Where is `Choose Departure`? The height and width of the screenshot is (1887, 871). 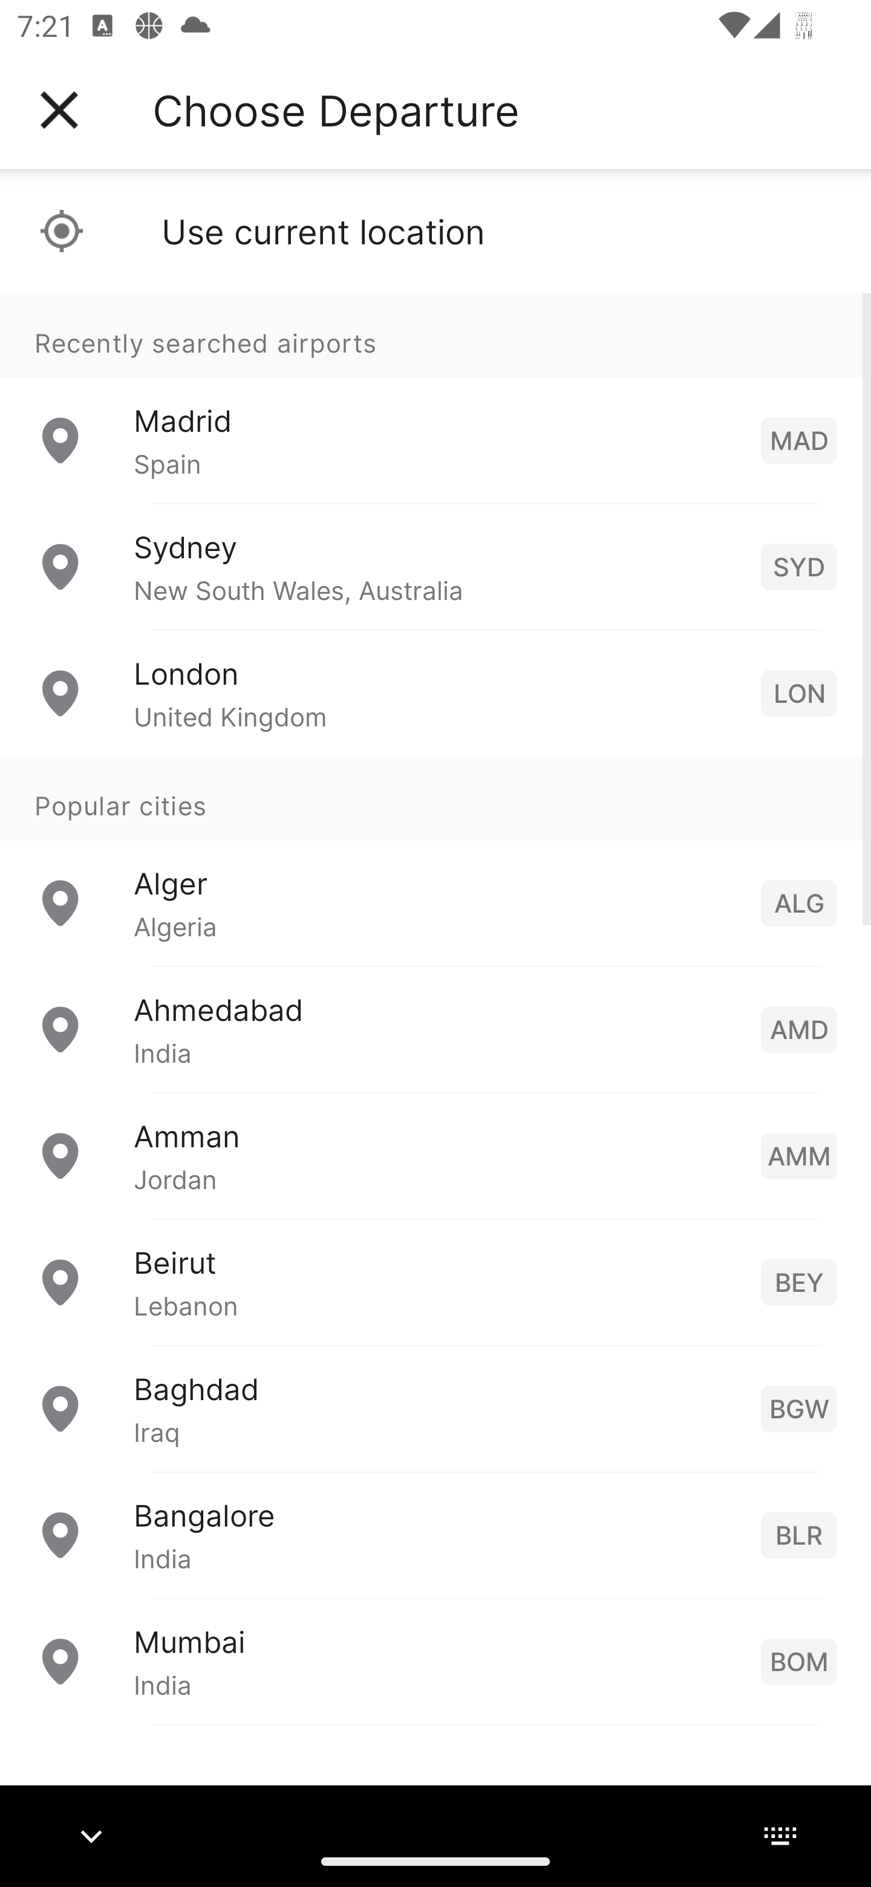 Choose Departure is located at coordinates (336, 110).